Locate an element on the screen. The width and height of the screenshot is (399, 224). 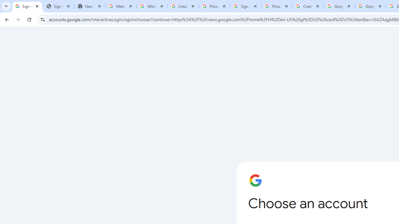
Create your Google Account is located at coordinates (183, 6).